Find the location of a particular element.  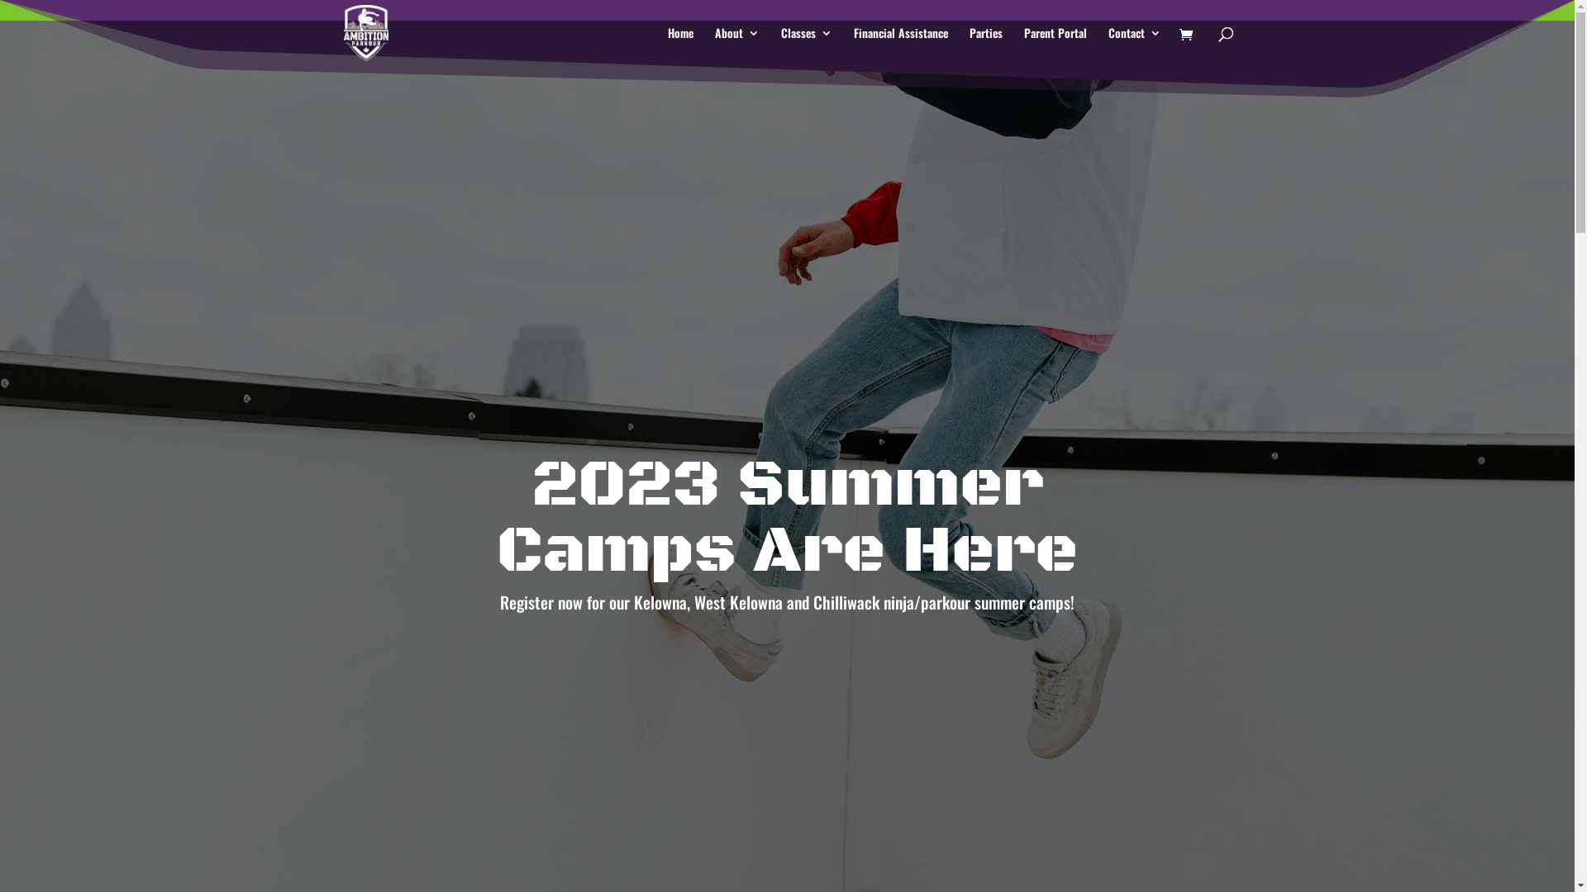

Parent Portal is located at coordinates (1055, 46).